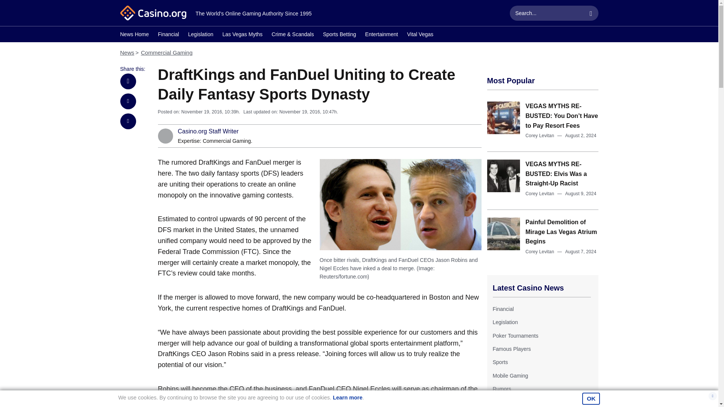  I want to click on Corey Levitan, so click(540, 136).